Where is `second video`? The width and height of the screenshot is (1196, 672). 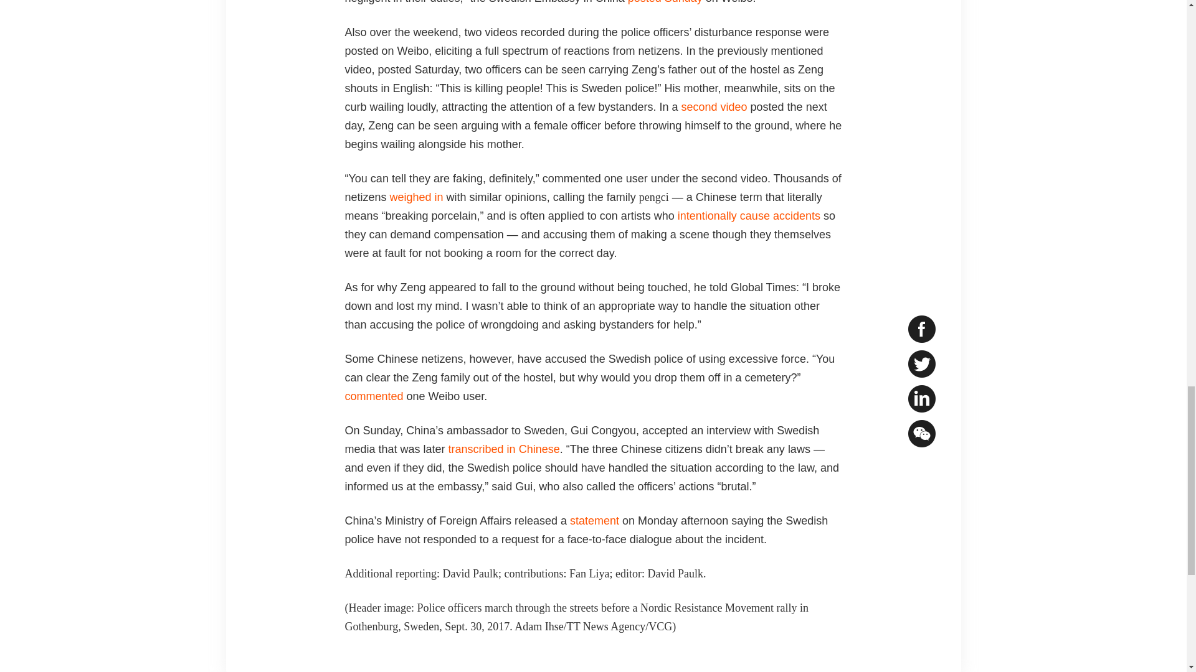
second video is located at coordinates (713, 107).